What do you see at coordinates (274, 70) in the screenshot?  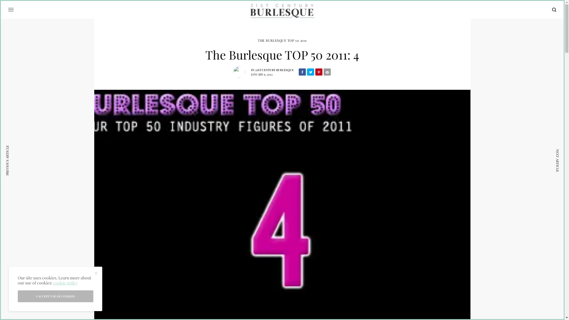 I see `21ST CENTURY BURLESQUE` at bounding box center [274, 70].